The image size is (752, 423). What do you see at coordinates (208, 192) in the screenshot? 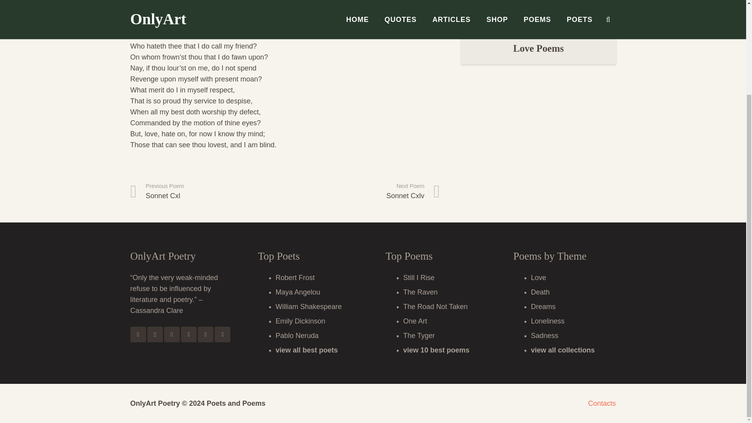
I see `Love Poems` at bounding box center [208, 192].